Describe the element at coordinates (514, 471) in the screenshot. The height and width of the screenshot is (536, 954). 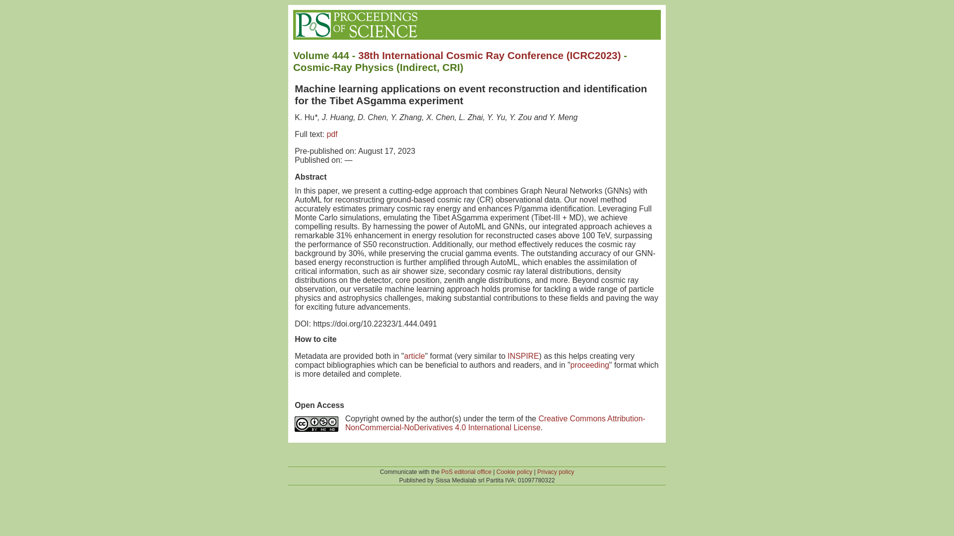
I see `Cookie policy` at that location.